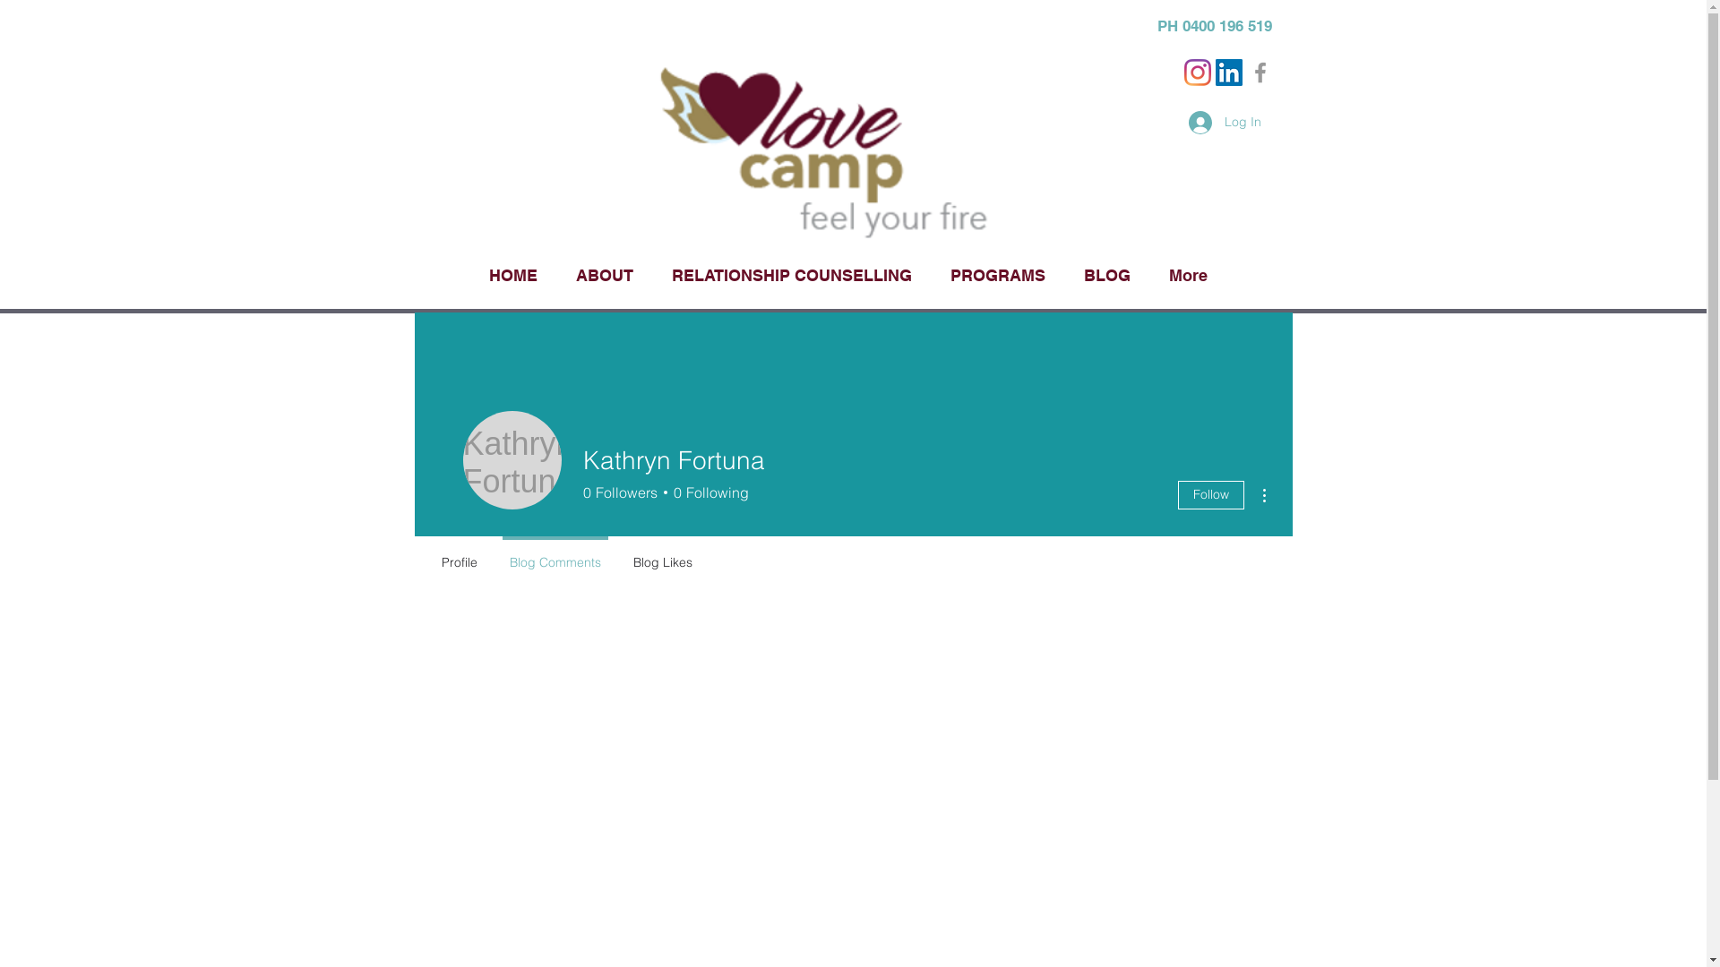 The image size is (1720, 967). Describe the element at coordinates (708, 492) in the screenshot. I see `0
Following` at that location.